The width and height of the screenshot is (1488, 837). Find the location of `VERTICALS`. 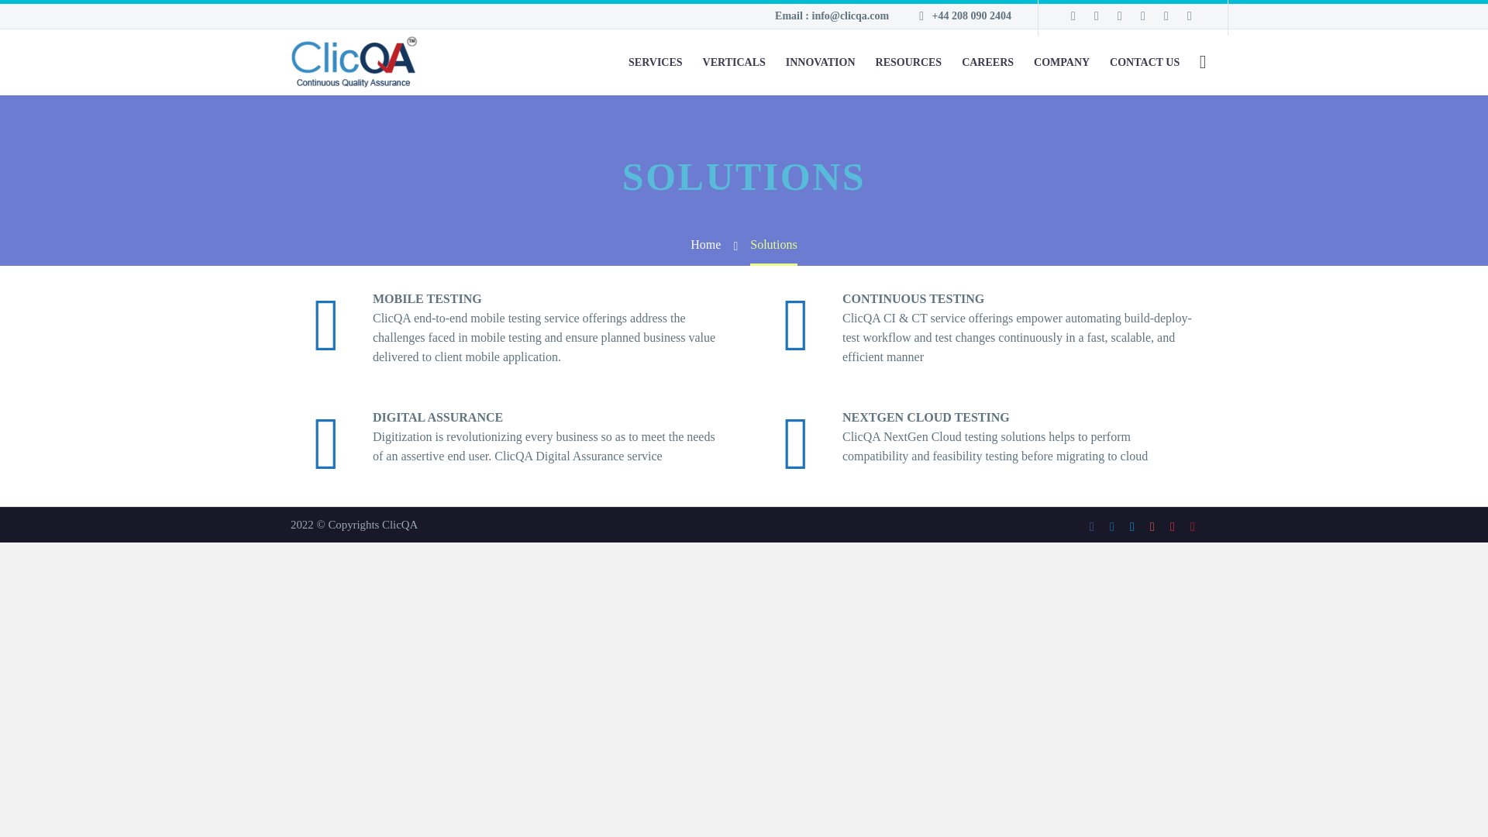

VERTICALS is located at coordinates (734, 62).